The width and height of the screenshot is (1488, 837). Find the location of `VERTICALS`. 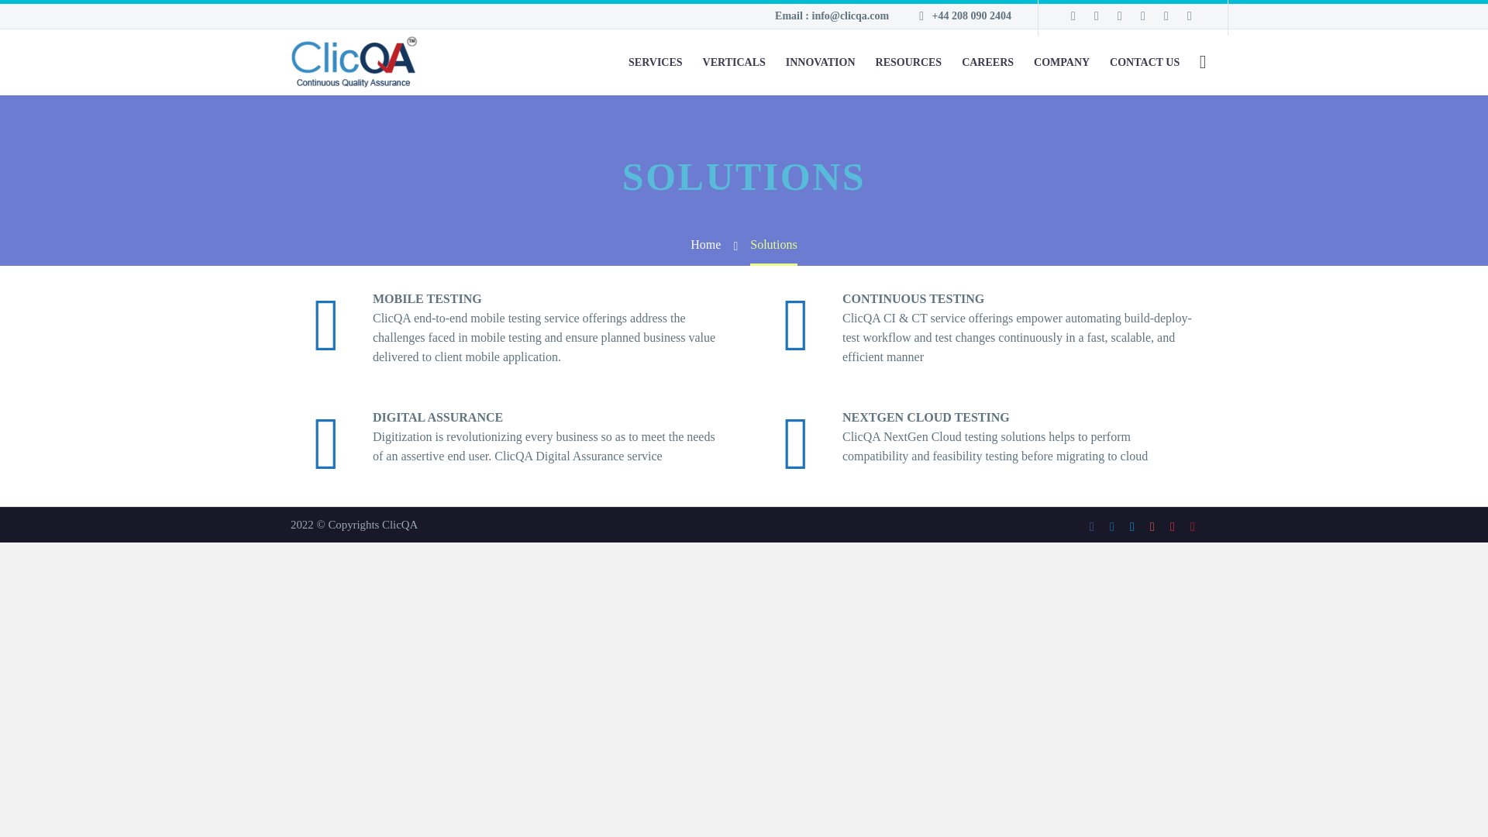

VERTICALS is located at coordinates (734, 62).